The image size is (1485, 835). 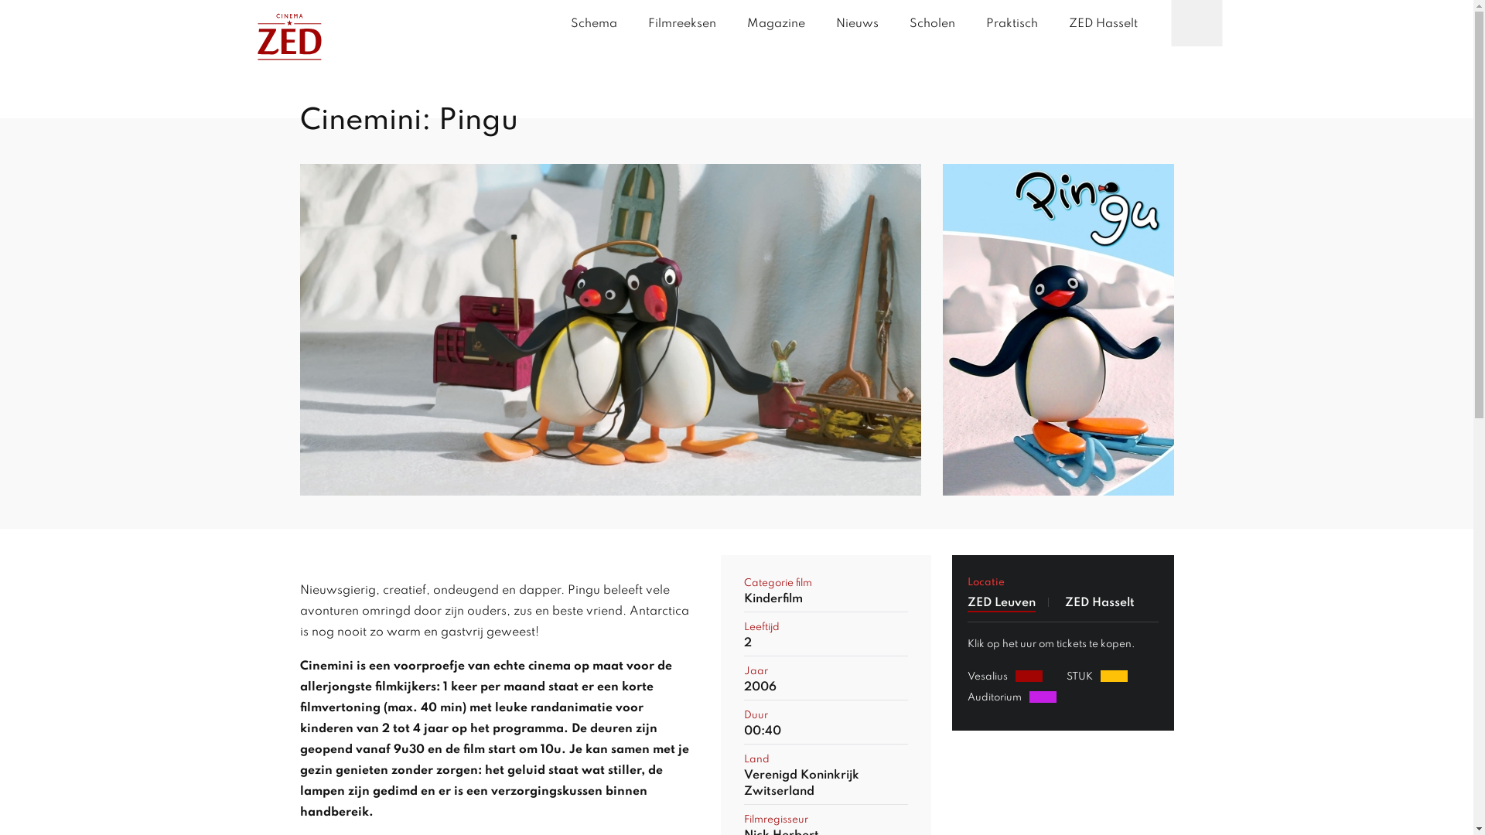 I want to click on image/svg+xml, so click(x=289, y=40).